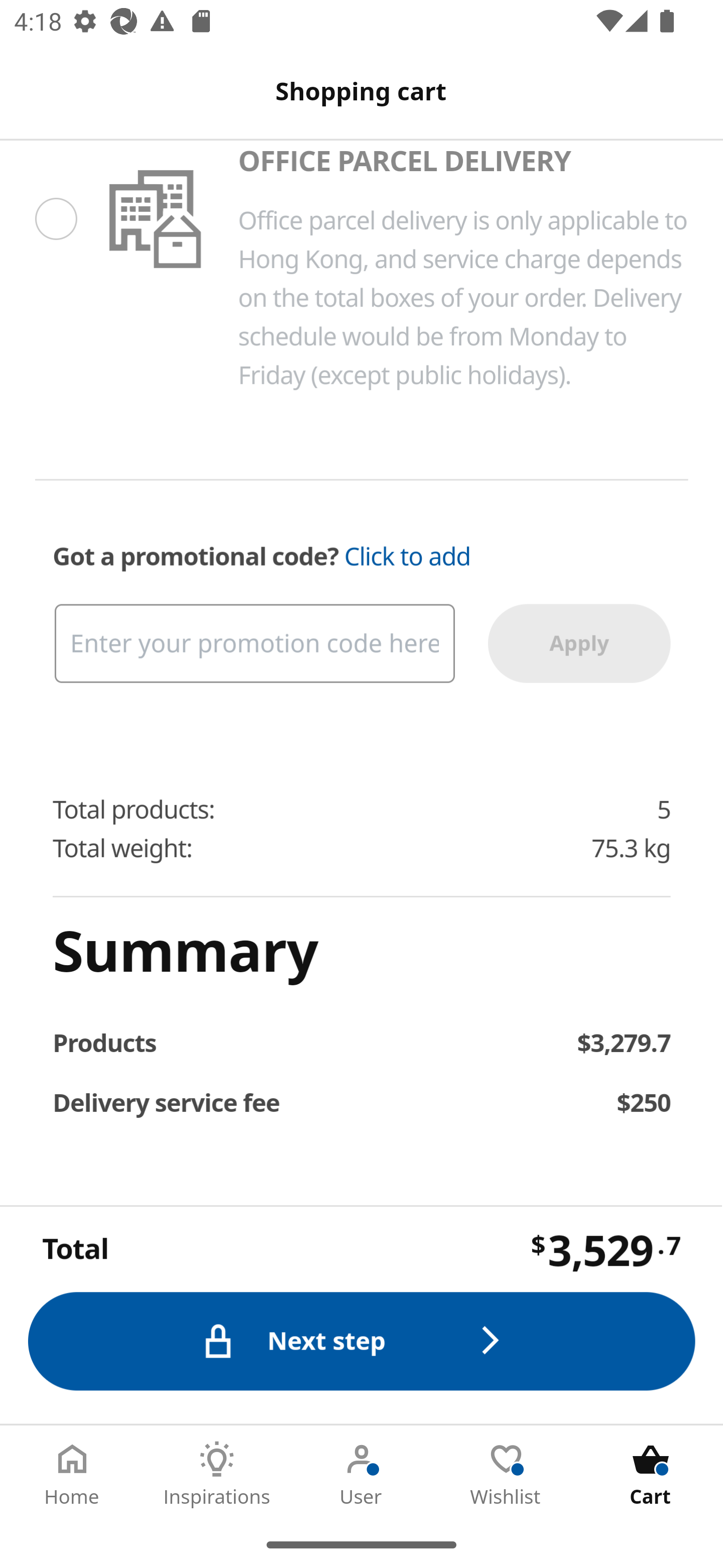  What do you see at coordinates (363, 1340) in the screenshot?
I see ` Next step ` at bounding box center [363, 1340].